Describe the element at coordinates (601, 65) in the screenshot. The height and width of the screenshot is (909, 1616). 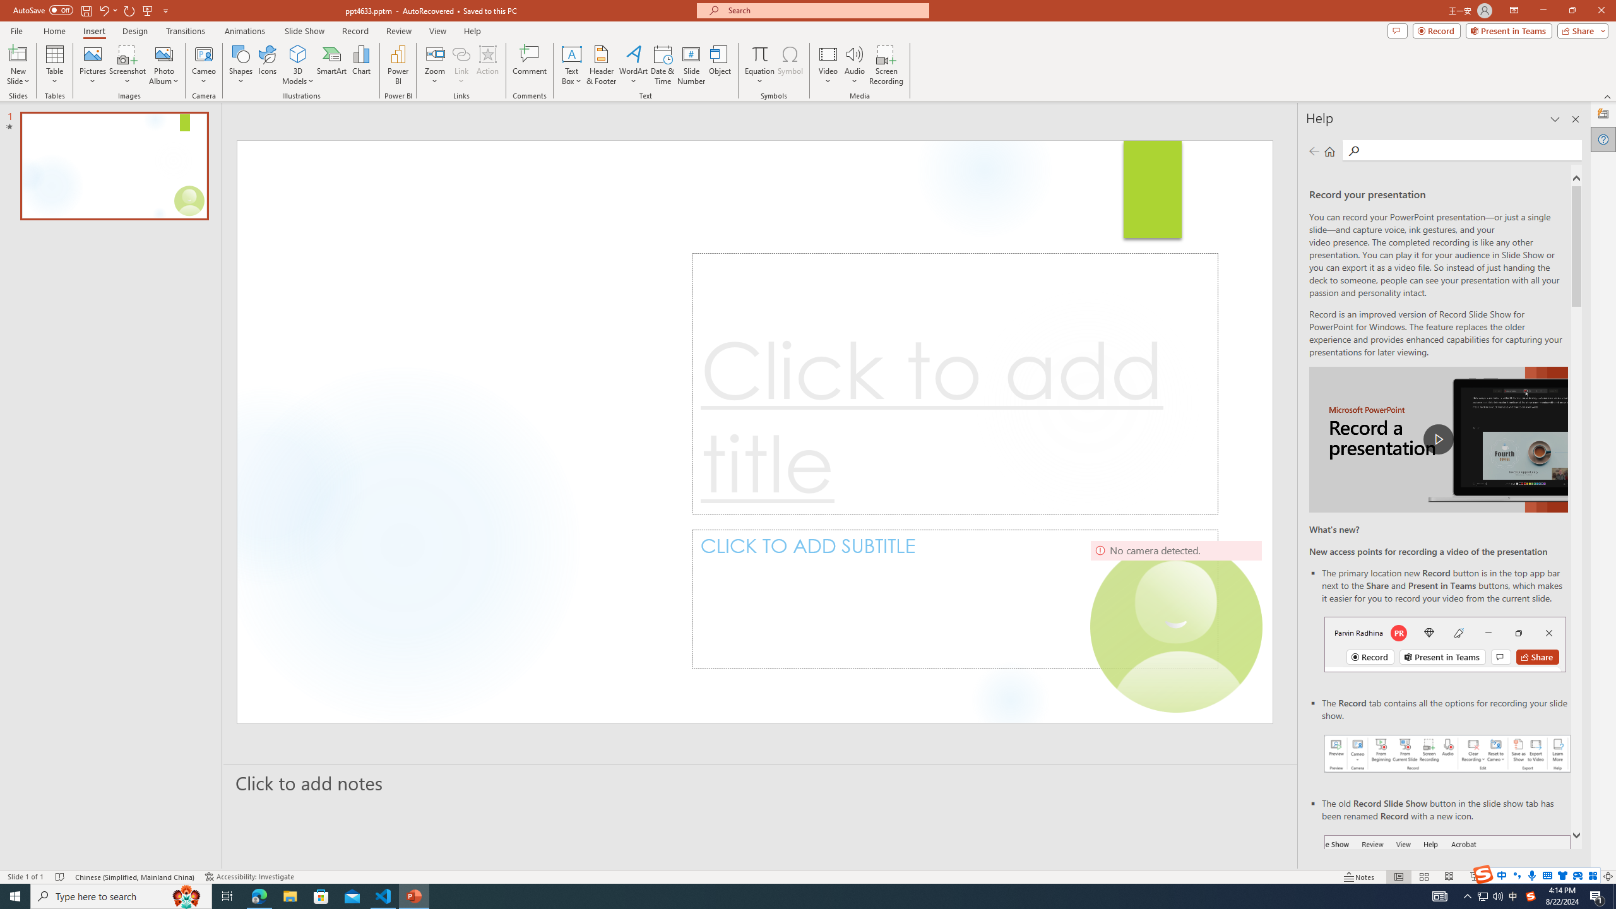
I see `Header & Footer...` at that location.